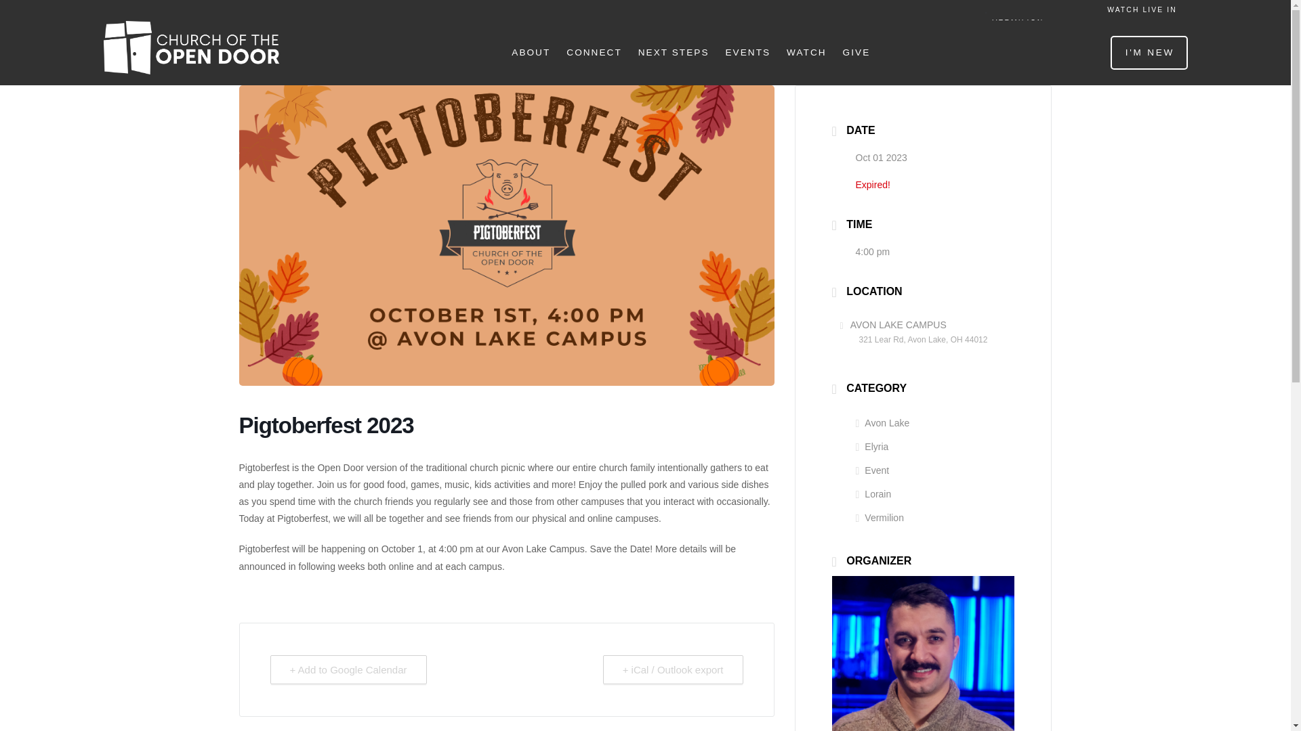 The image size is (1301, 731). What do you see at coordinates (593, 53) in the screenshot?
I see `CONNECT` at bounding box center [593, 53].